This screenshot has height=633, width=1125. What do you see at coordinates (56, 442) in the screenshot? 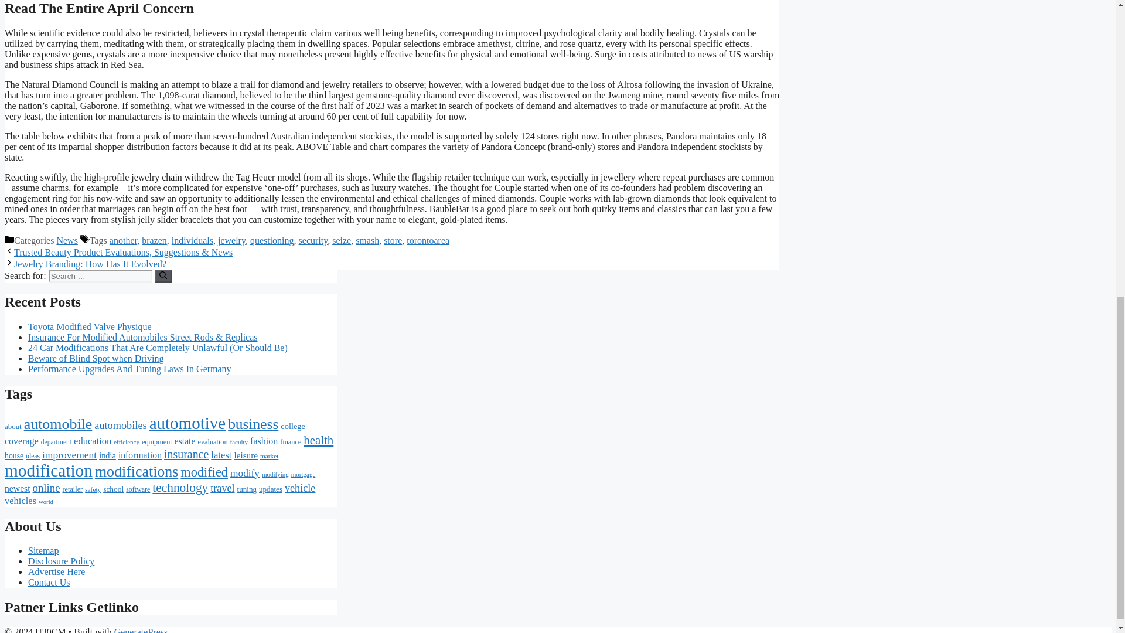
I see `department` at bounding box center [56, 442].